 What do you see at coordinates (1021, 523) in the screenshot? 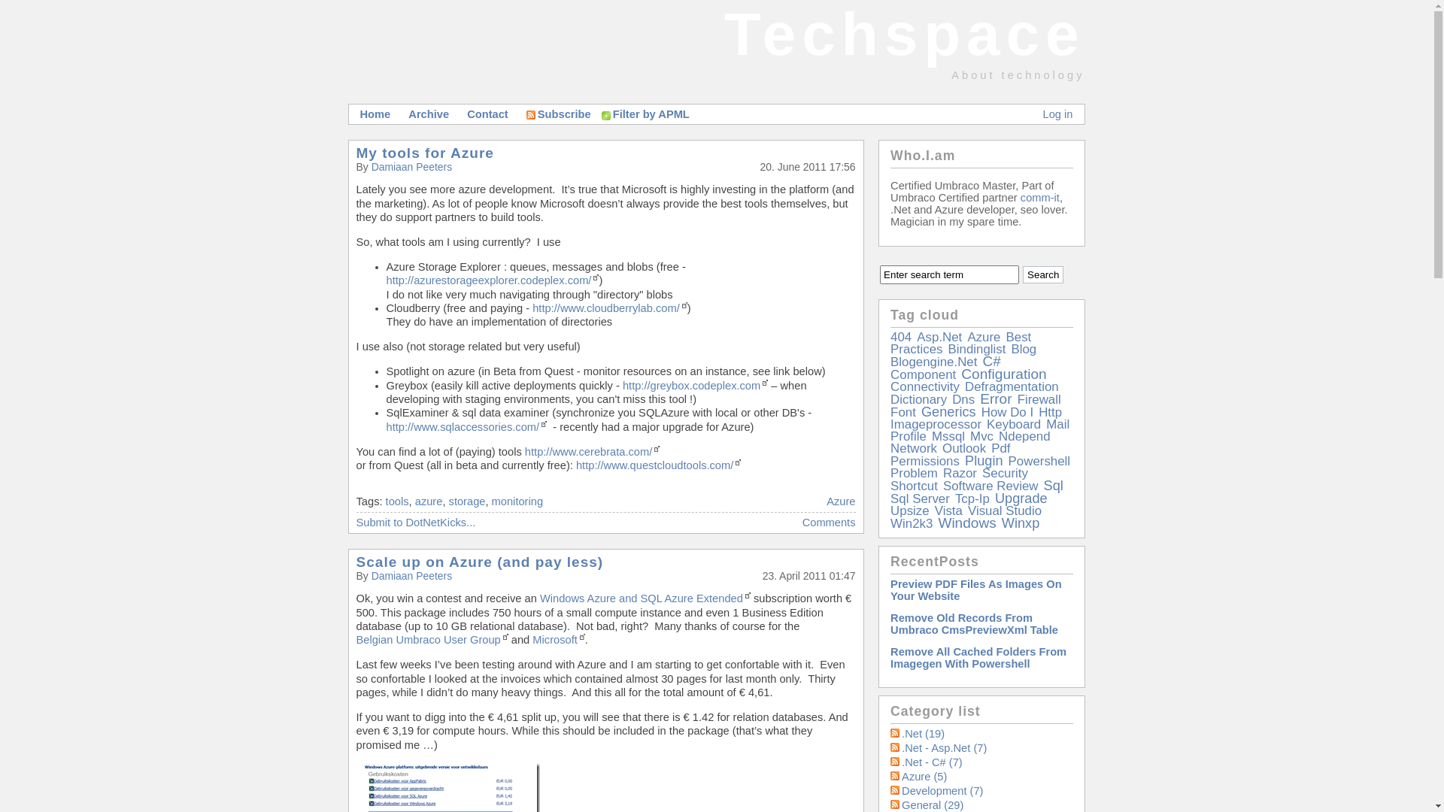
I see `Winxp` at bounding box center [1021, 523].